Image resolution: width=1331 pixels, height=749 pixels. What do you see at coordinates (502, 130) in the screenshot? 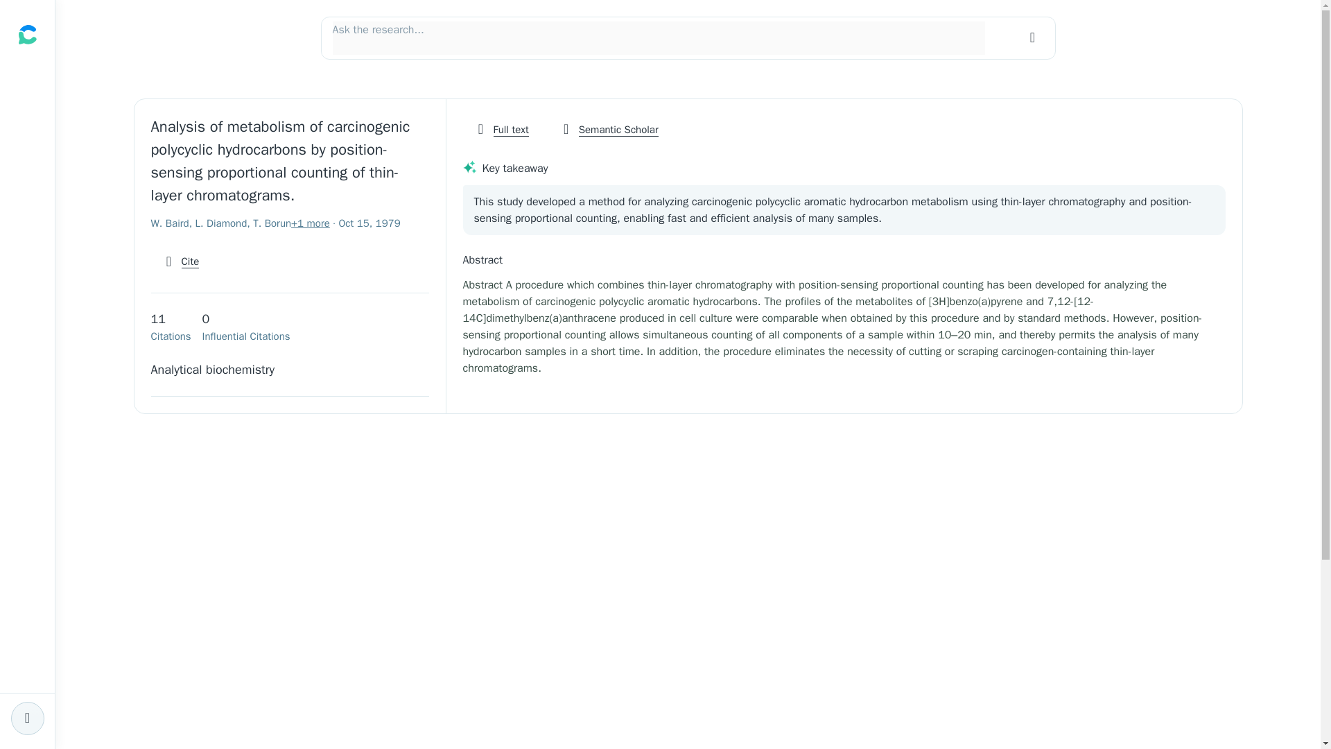
I see `Full text` at bounding box center [502, 130].